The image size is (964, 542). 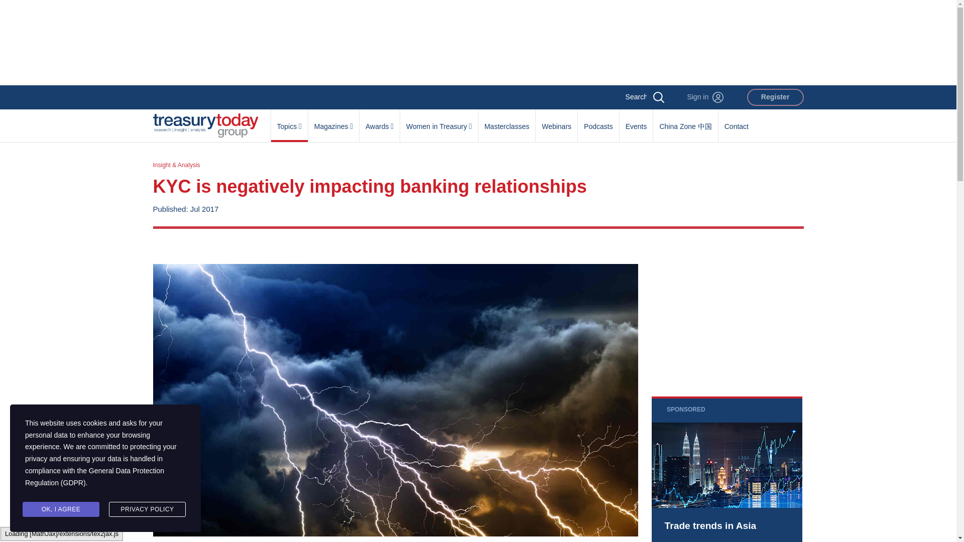 I want to click on 3rd party ad content, so click(x=727, y=312).